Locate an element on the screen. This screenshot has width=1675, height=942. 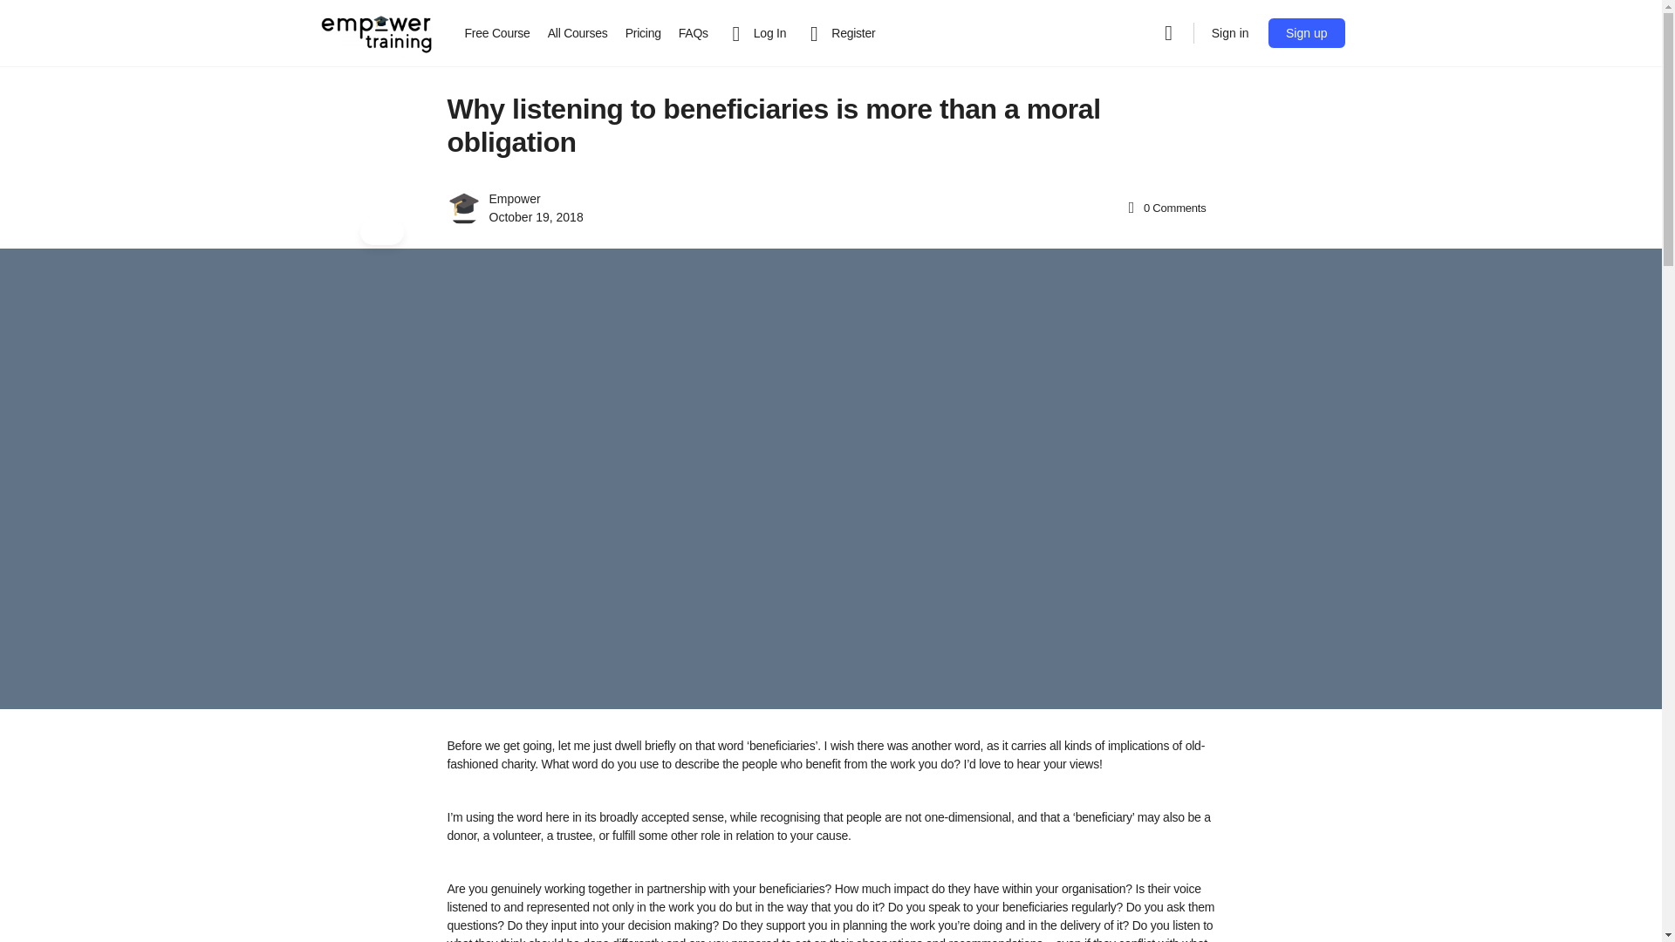
Sign up is located at coordinates (1306, 33).